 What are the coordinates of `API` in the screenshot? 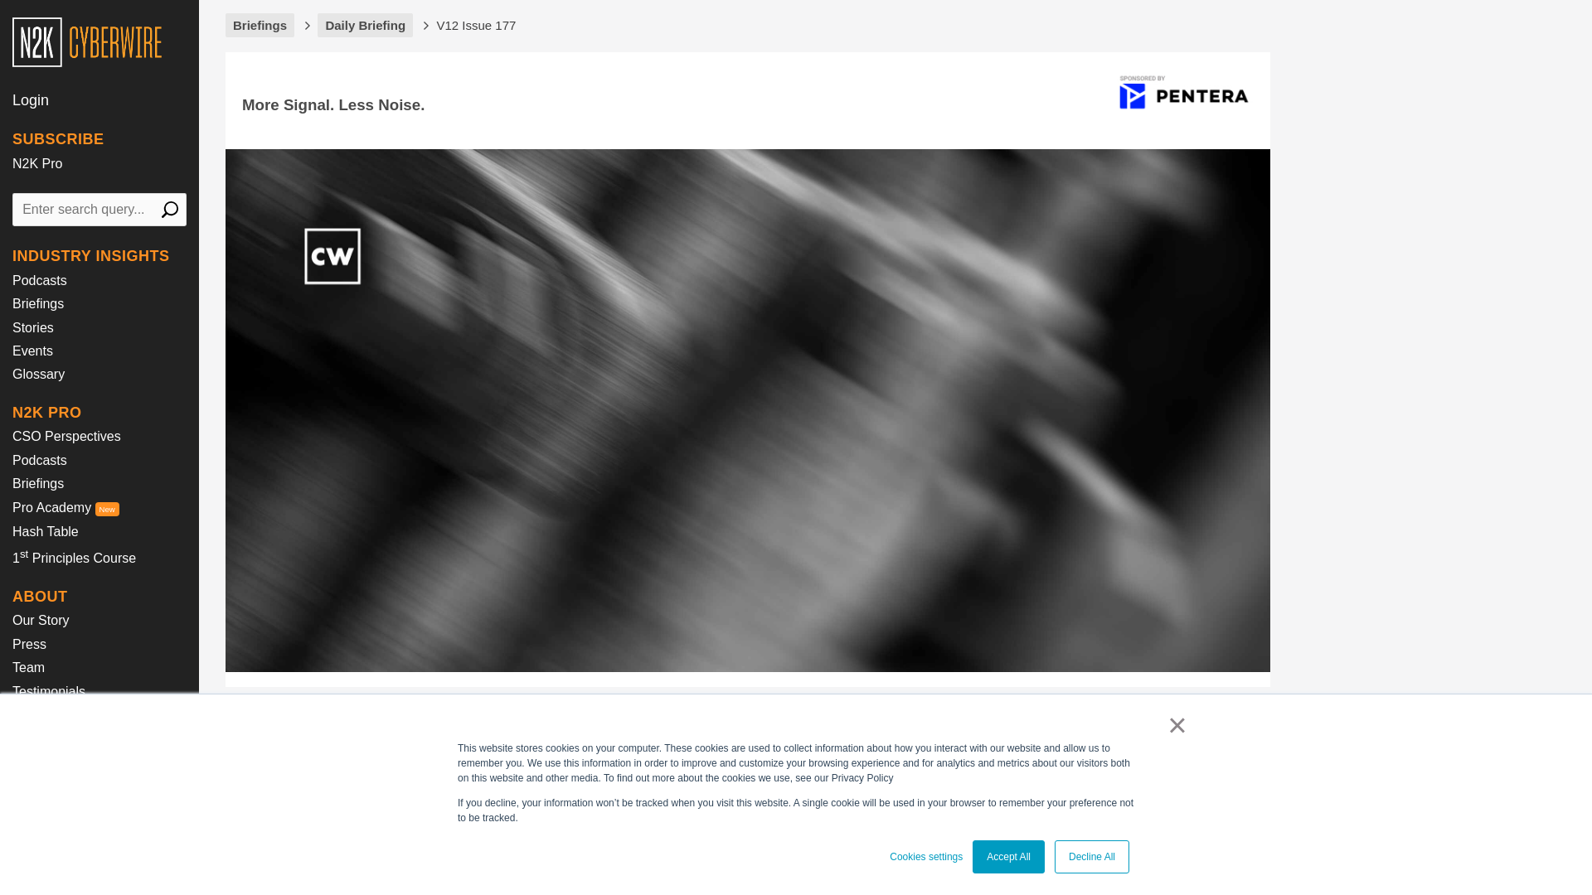 It's located at (23, 800).